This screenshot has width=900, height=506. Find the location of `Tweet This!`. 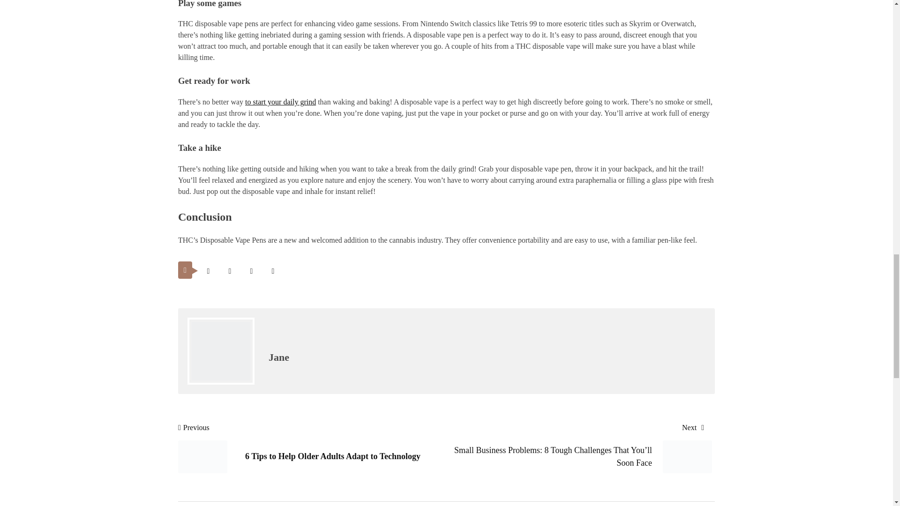

Tweet This! is located at coordinates (208, 271).